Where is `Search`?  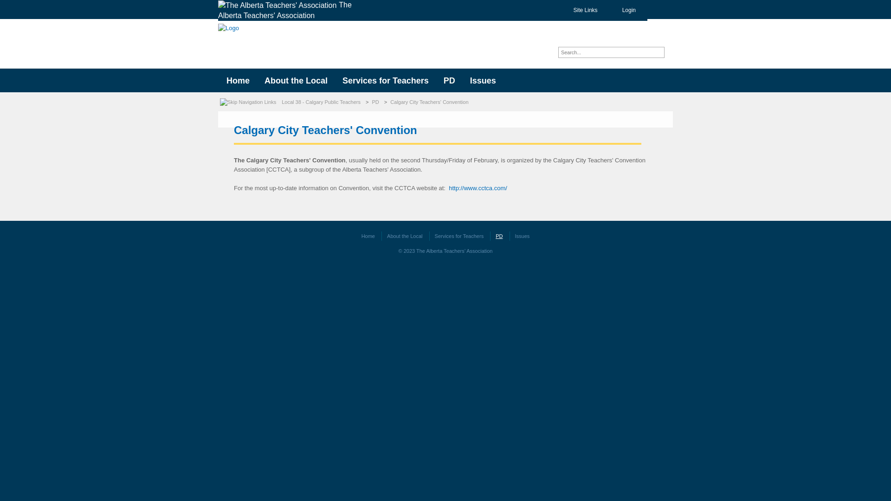 Search is located at coordinates (659, 52).